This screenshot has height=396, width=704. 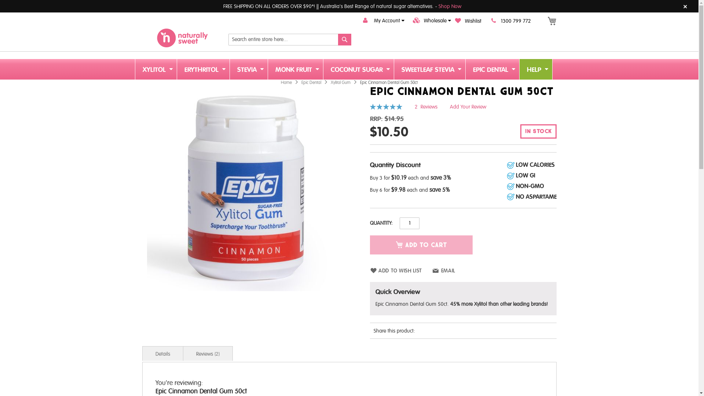 I want to click on HELP, so click(x=535, y=69).